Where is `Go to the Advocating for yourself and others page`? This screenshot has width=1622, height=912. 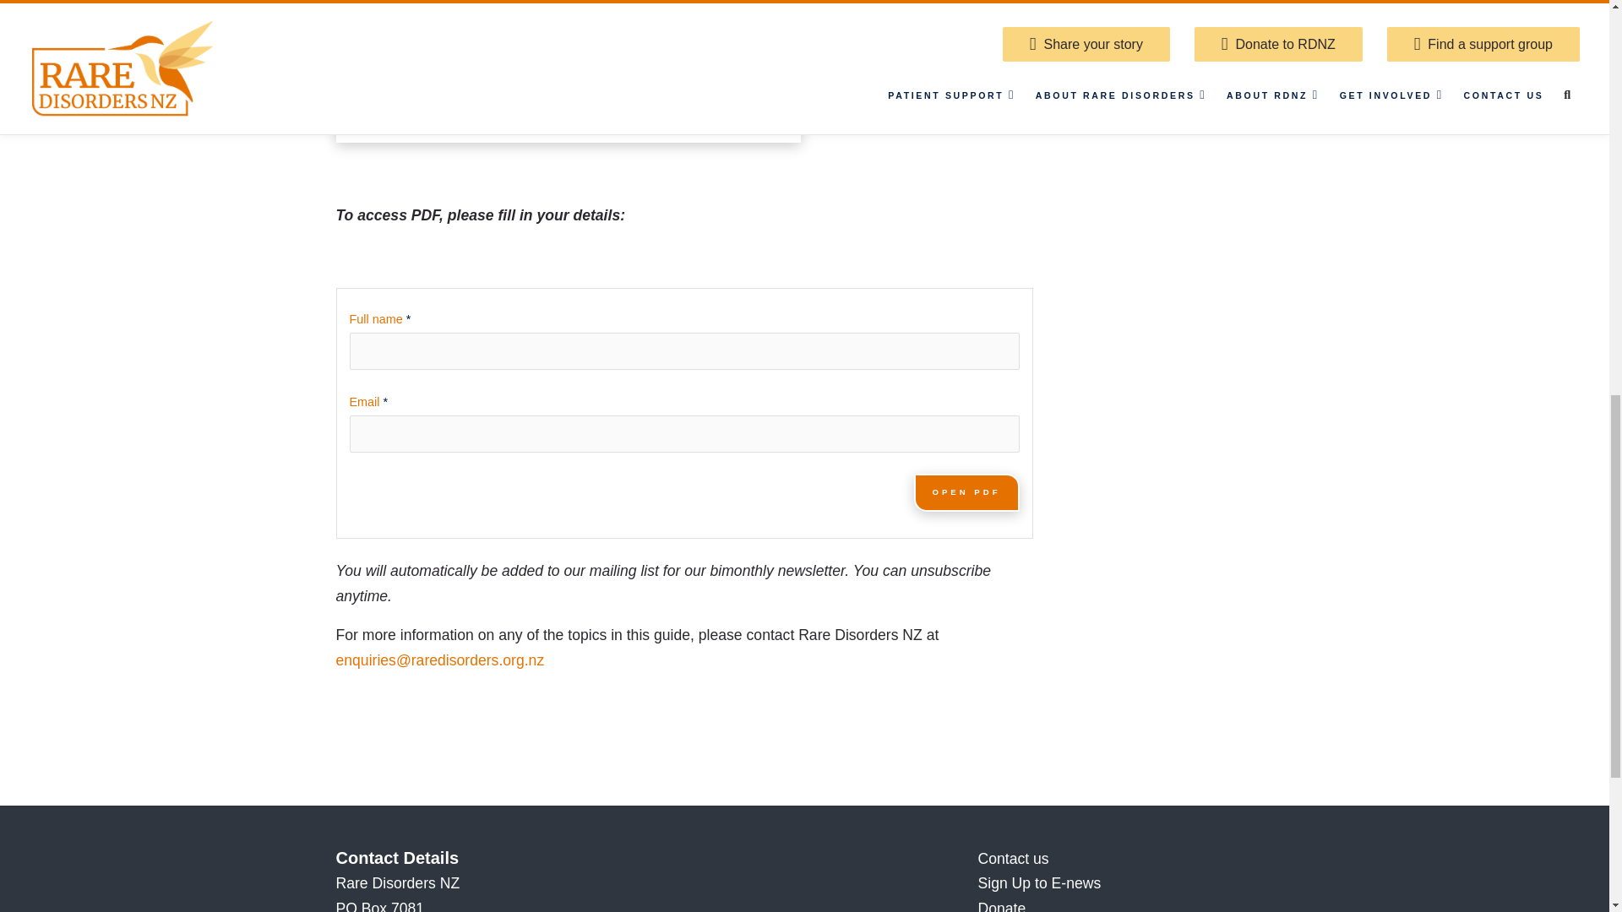 Go to the Advocating for yourself and others page is located at coordinates (1165, 20).